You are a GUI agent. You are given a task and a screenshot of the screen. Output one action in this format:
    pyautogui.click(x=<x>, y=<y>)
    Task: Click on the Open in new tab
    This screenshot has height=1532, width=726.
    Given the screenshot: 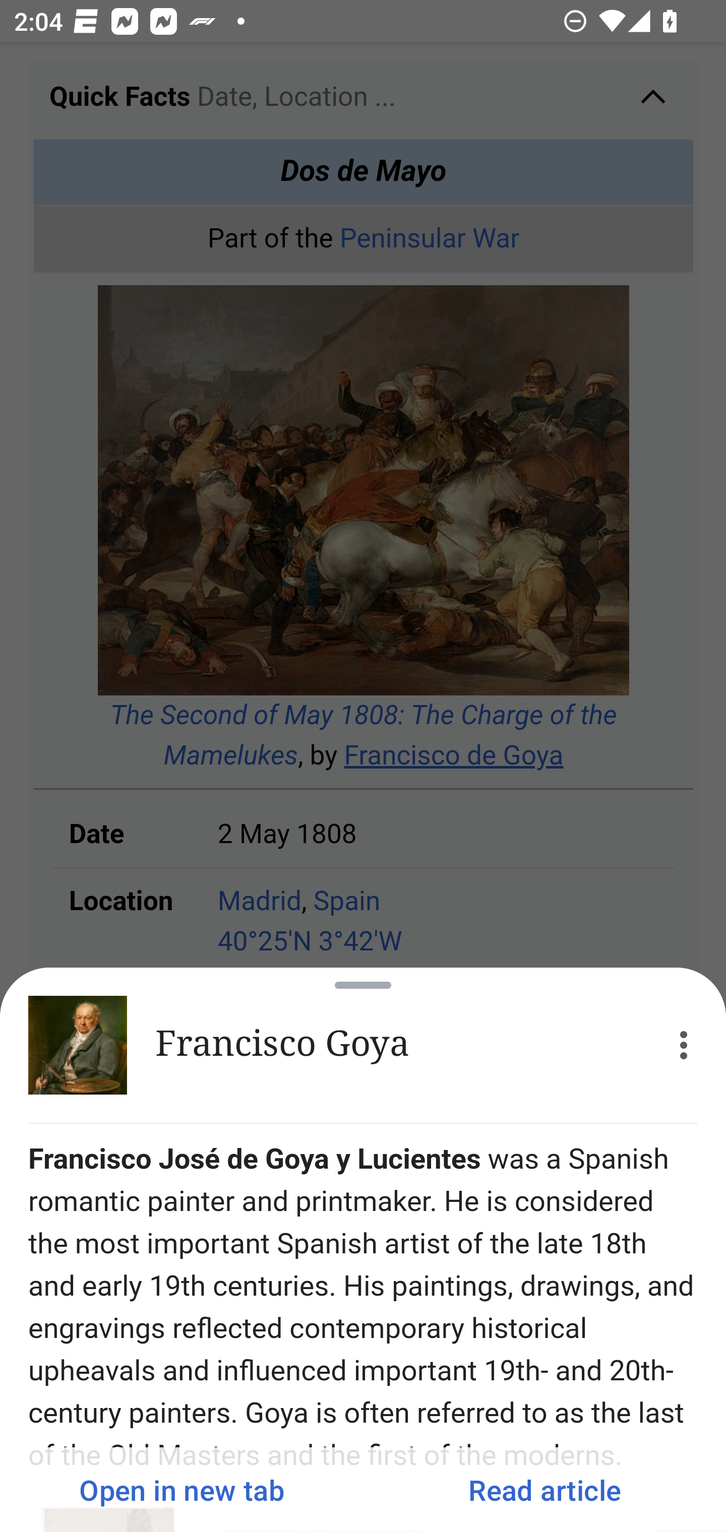 What is the action you would take?
    pyautogui.click(x=181, y=1490)
    